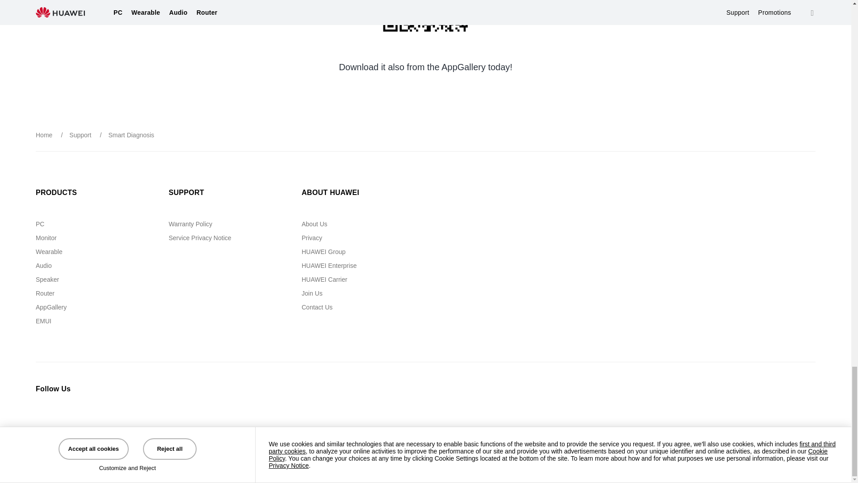 The image size is (858, 483). Describe the element at coordinates (44, 266) in the screenshot. I see `Audio` at that location.